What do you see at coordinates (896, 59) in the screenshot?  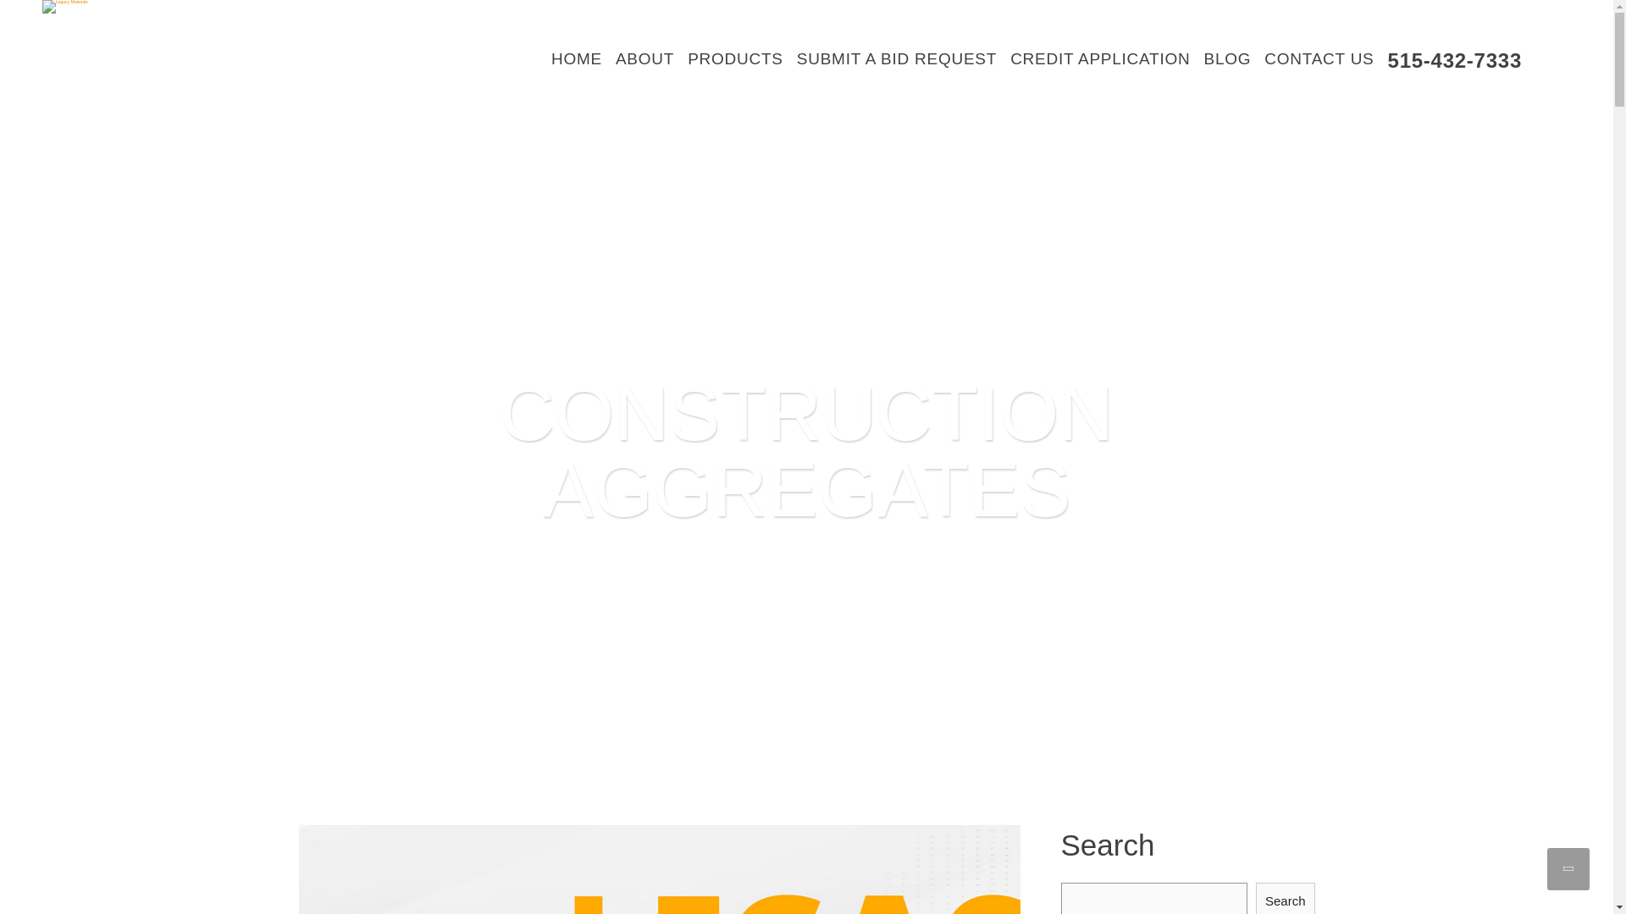 I see `SUBMIT A BID REQUEST` at bounding box center [896, 59].